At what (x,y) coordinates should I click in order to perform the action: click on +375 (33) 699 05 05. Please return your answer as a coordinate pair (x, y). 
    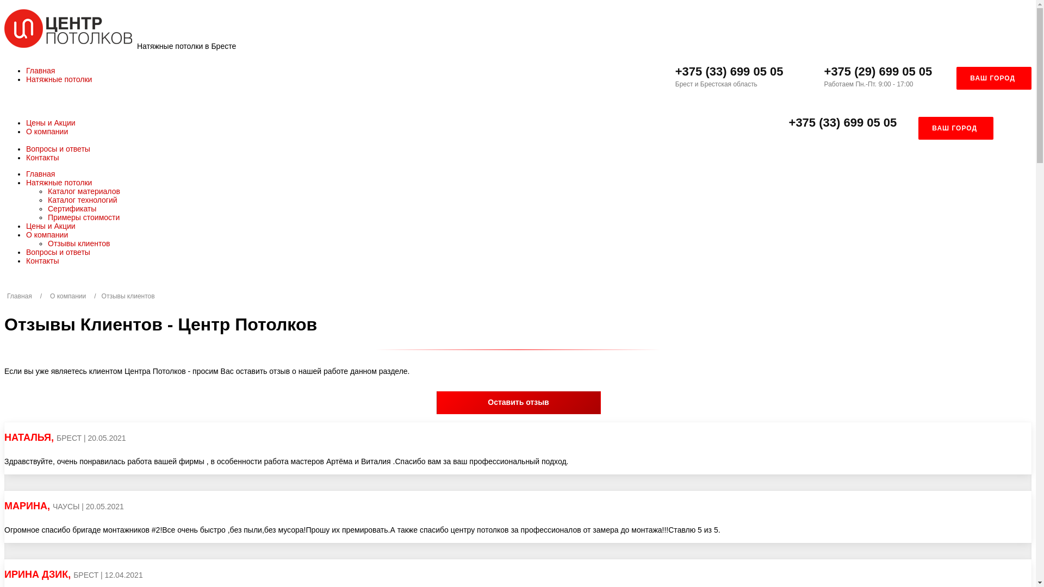
    Looking at the image, I should click on (730, 72).